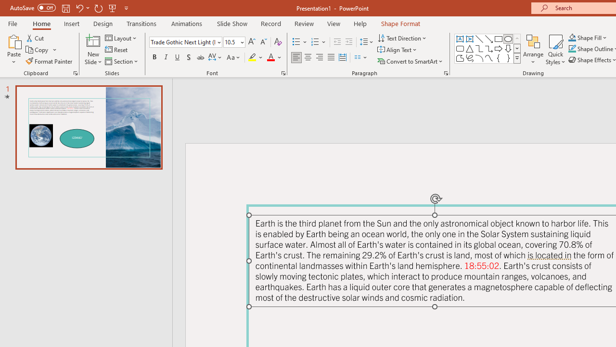 Image resolution: width=616 pixels, height=347 pixels. What do you see at coordinates (126, 8) in the screenshot?
I see `Customize Quick Access Toolbar` at bounding box center [126, 8].